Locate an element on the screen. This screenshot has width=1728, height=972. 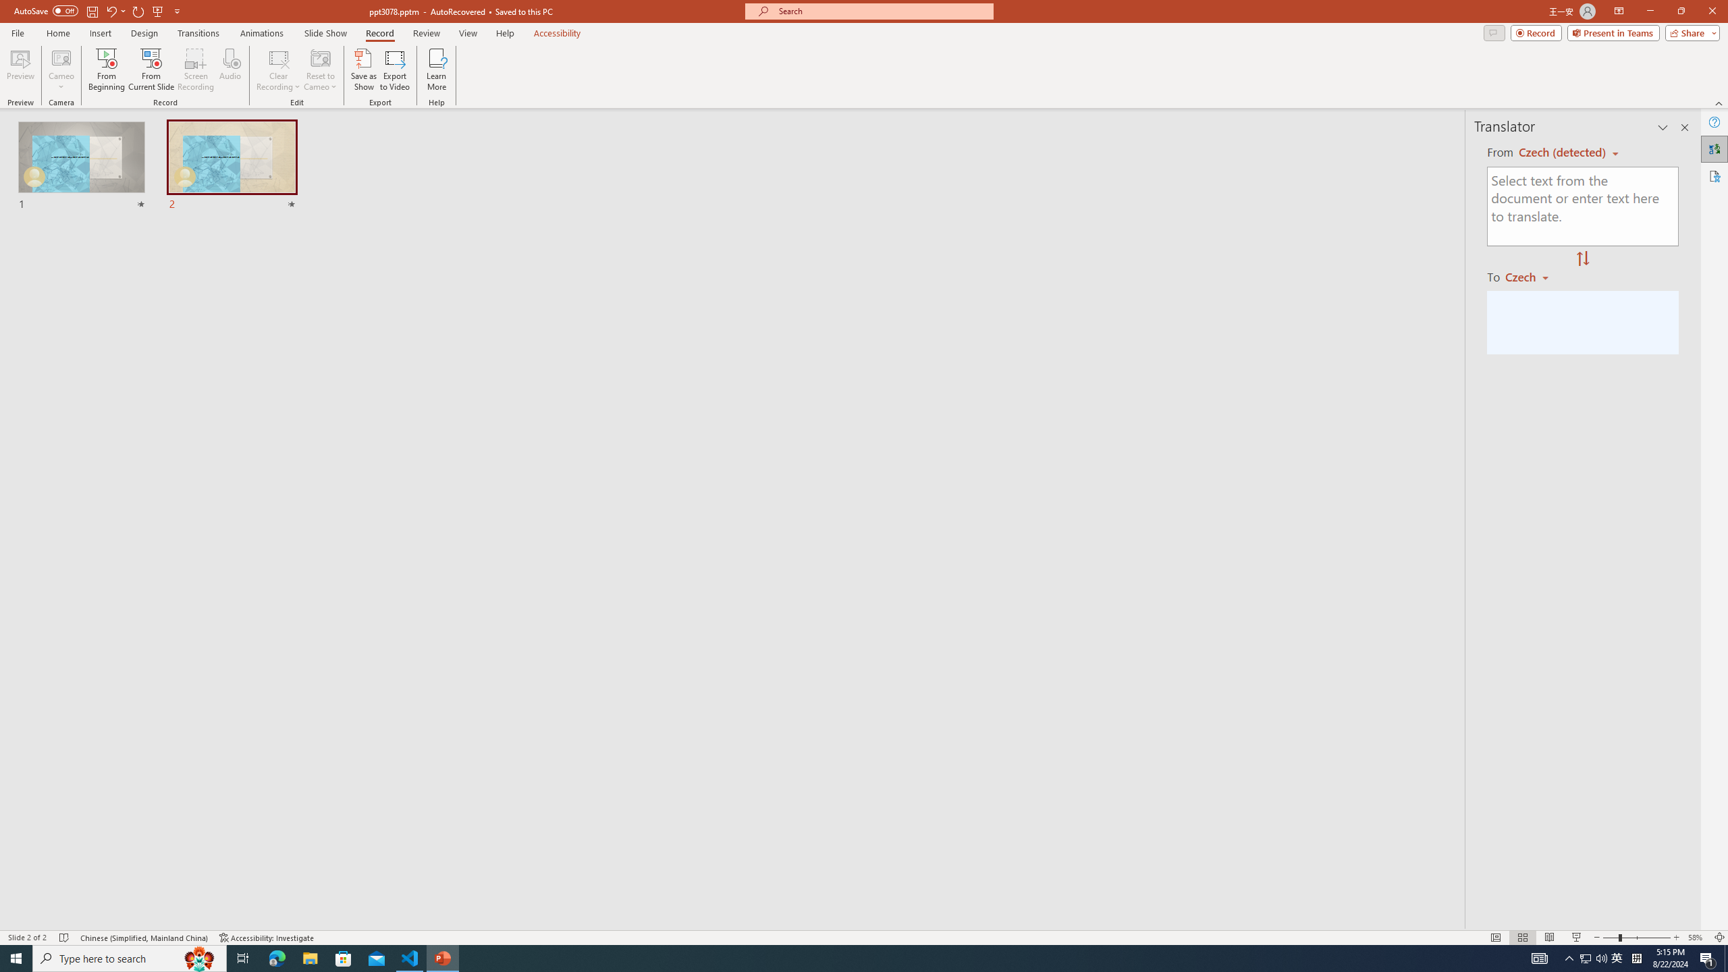
Zoom 58% is located at coordinates (1697, 938).